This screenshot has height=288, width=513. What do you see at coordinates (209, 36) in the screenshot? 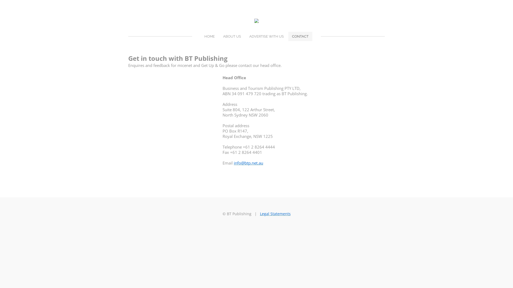
I see `HOME` at bounding box center [209, 36].